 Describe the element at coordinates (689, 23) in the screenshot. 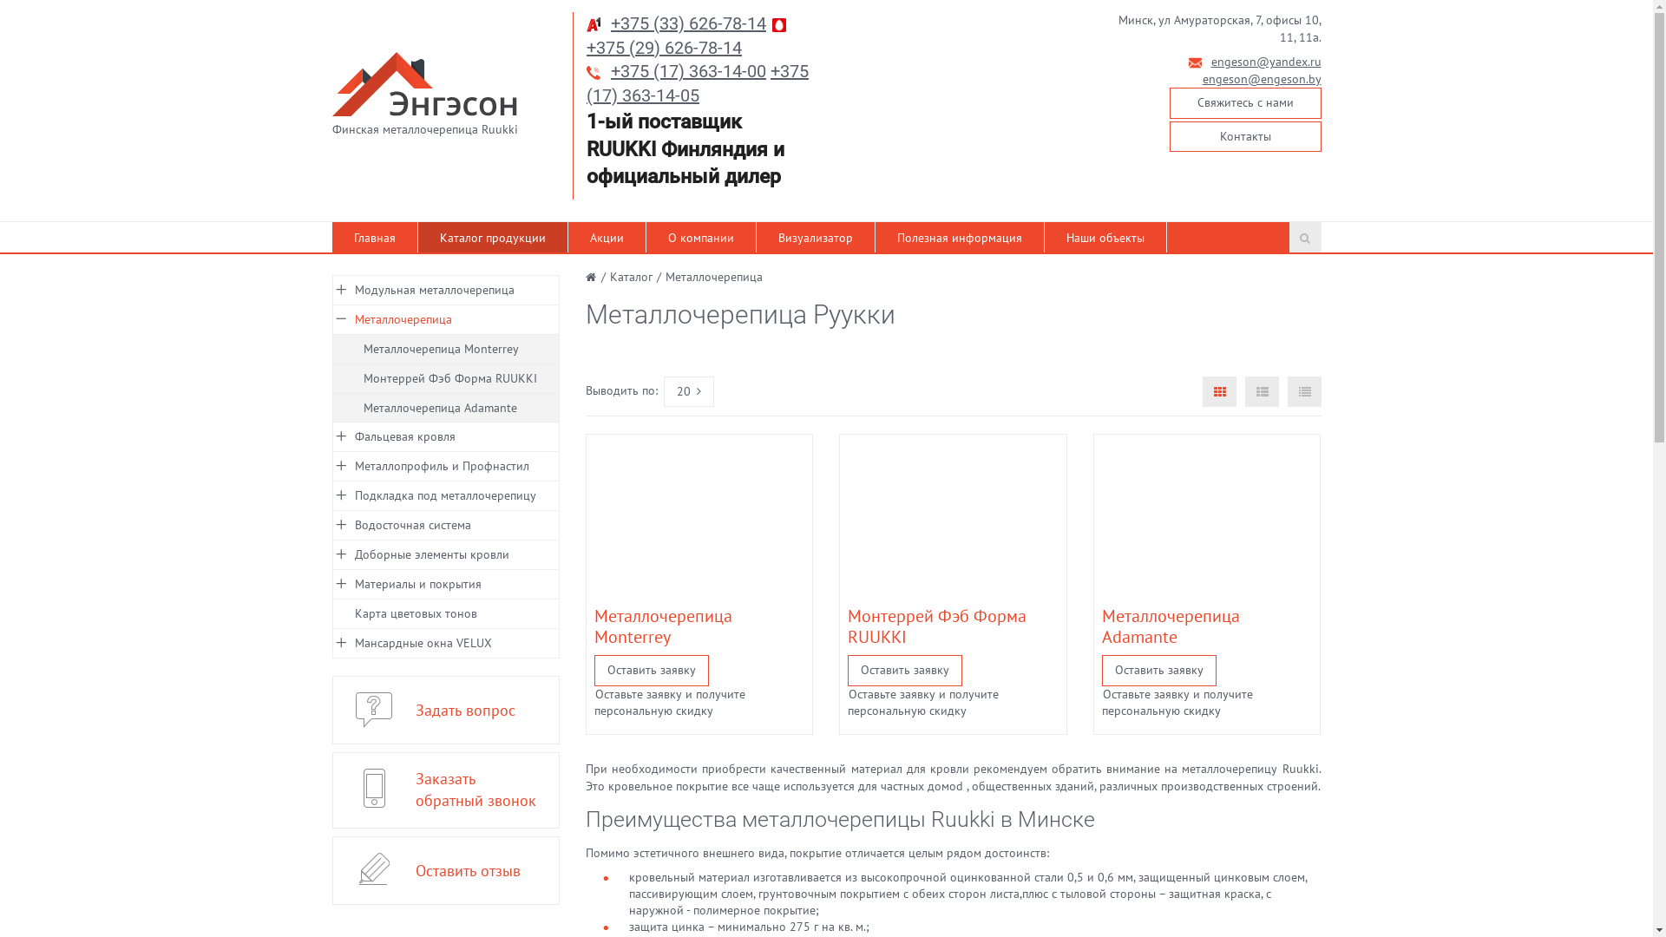

I see `+375 (33) 626-78-14` at that location.